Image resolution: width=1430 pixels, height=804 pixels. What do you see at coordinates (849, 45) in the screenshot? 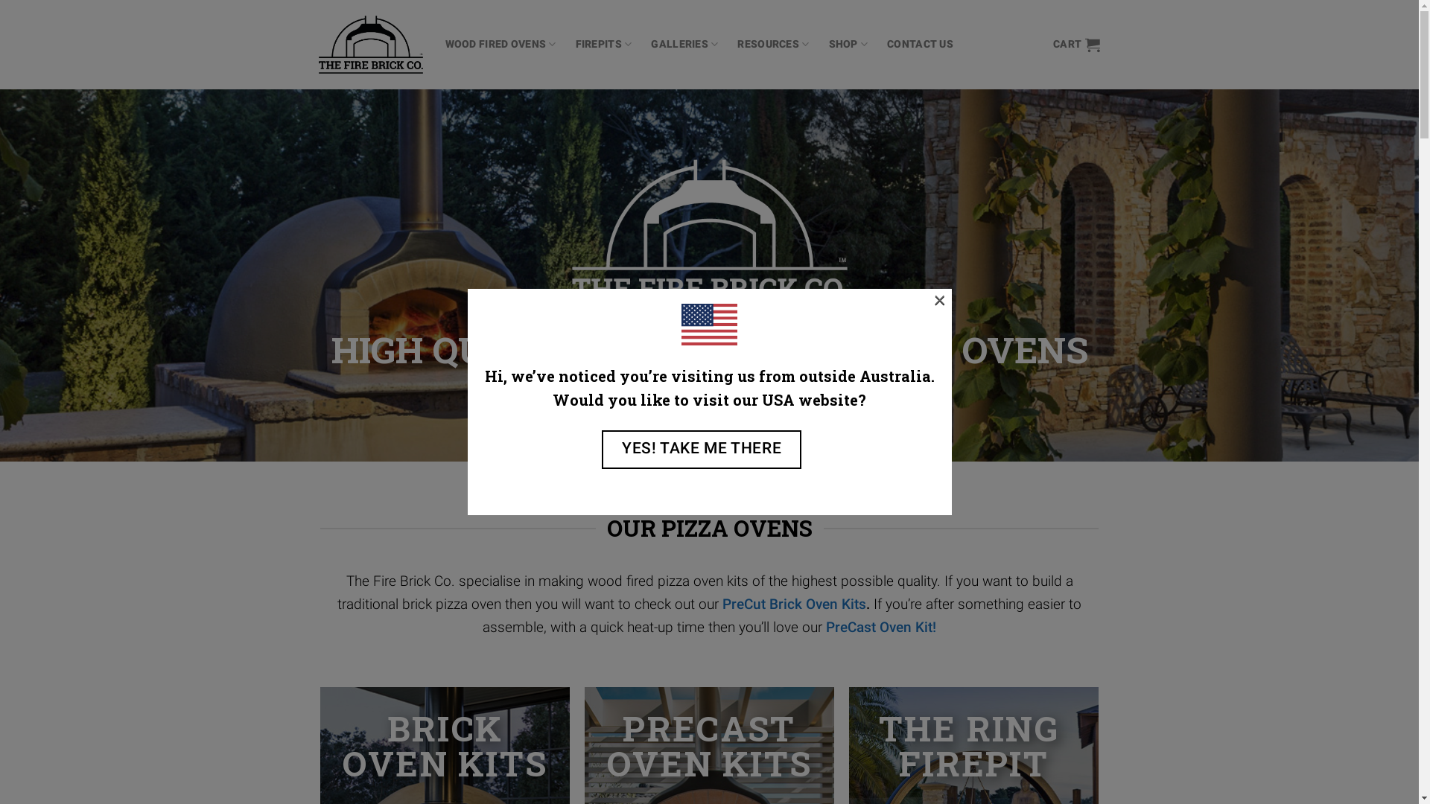
I see `SHOP` at bounding box center [849, 45].